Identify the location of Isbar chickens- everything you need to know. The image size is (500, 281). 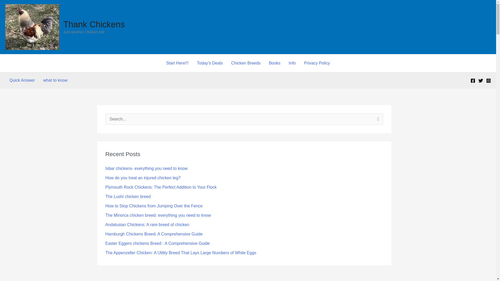
(146, 168).